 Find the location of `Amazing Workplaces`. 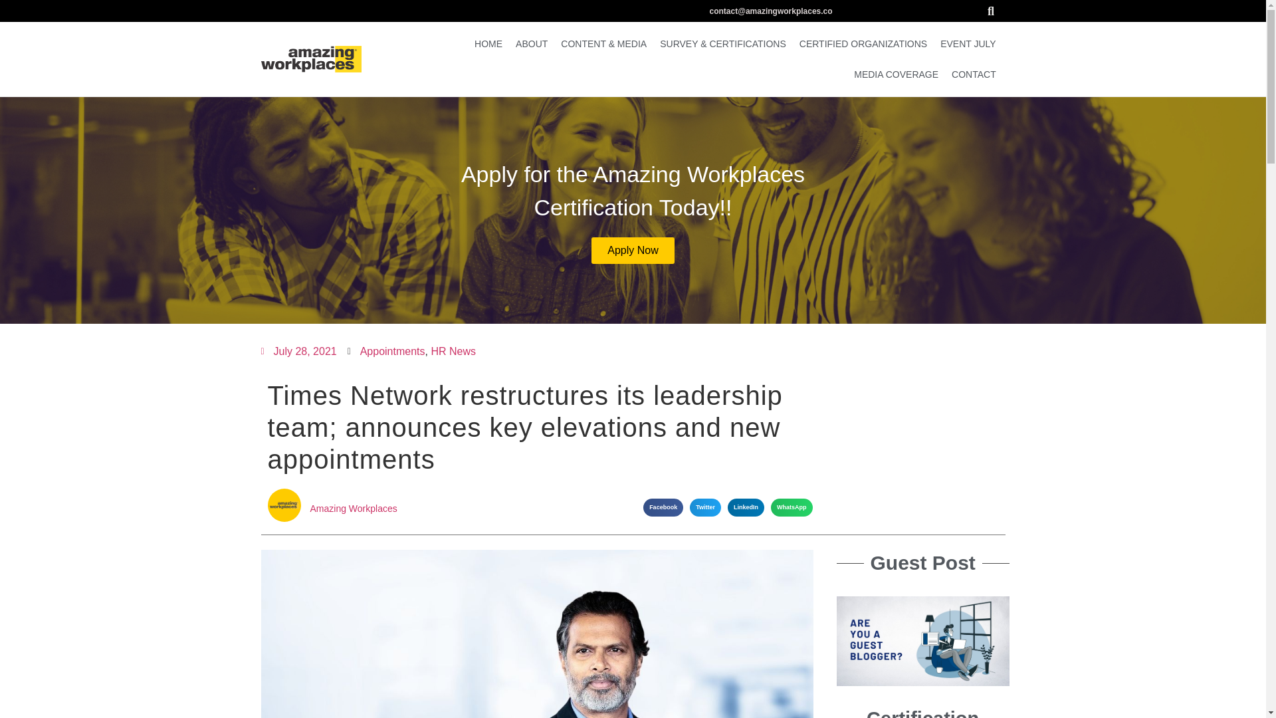

Amazing Workplaces is located at coordinates (468, 509).